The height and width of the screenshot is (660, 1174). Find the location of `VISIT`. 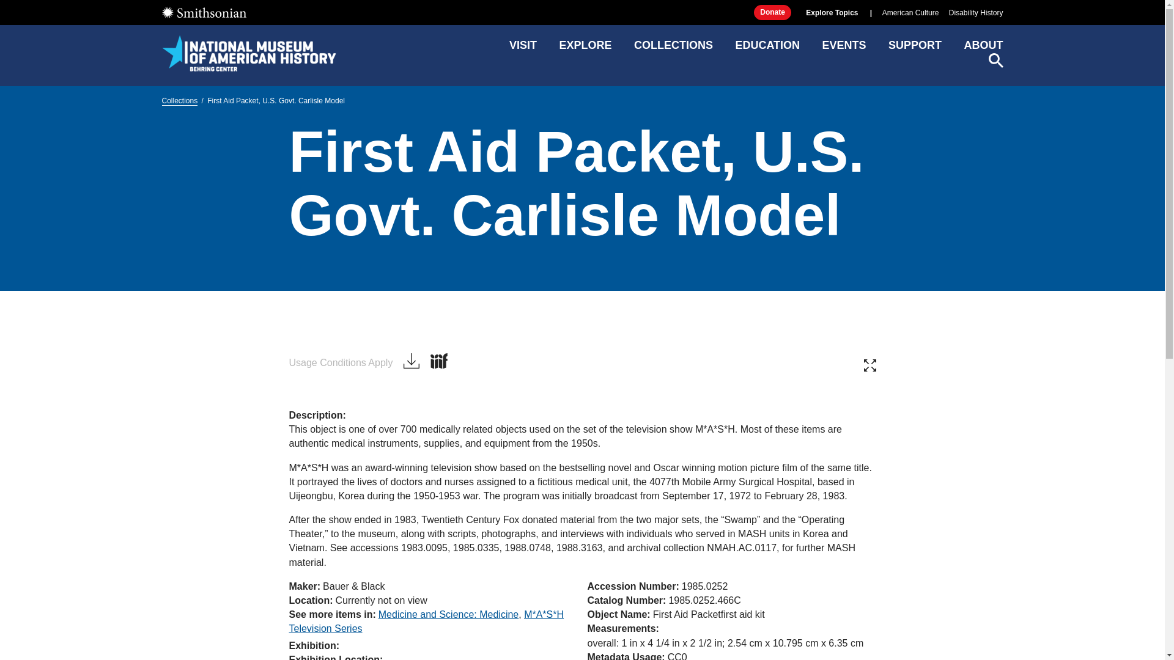

VISIT is located at coordinates (523, 49).